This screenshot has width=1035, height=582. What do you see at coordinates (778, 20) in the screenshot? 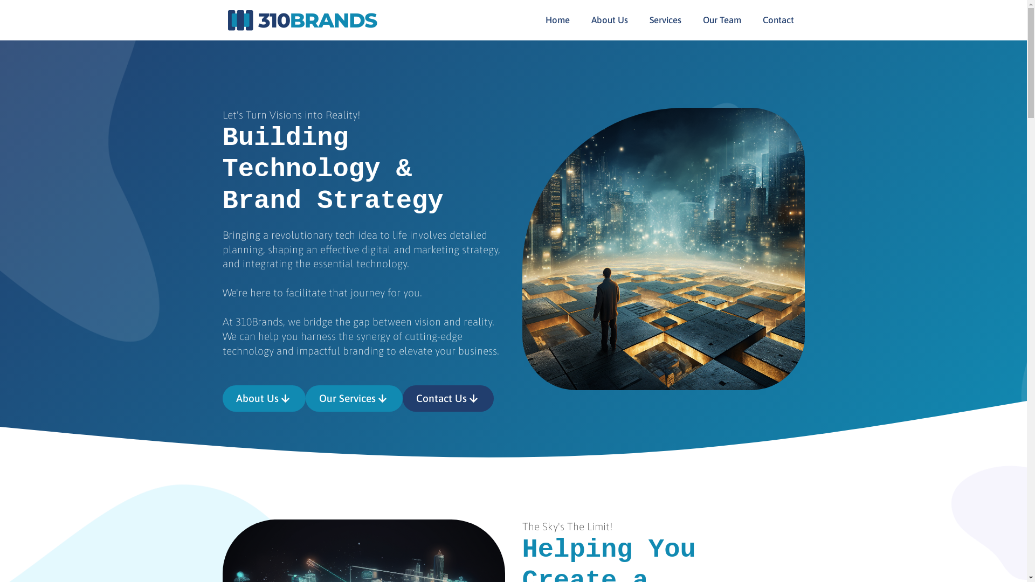
I see `Contact` at bounding box center [778, 20].